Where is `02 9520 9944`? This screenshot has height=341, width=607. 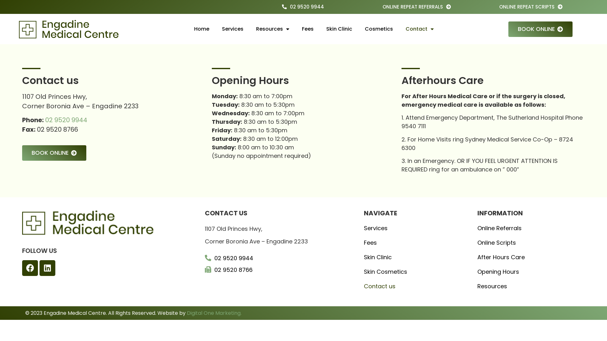 02 9520 9944 is located at coordinates (66, 120).